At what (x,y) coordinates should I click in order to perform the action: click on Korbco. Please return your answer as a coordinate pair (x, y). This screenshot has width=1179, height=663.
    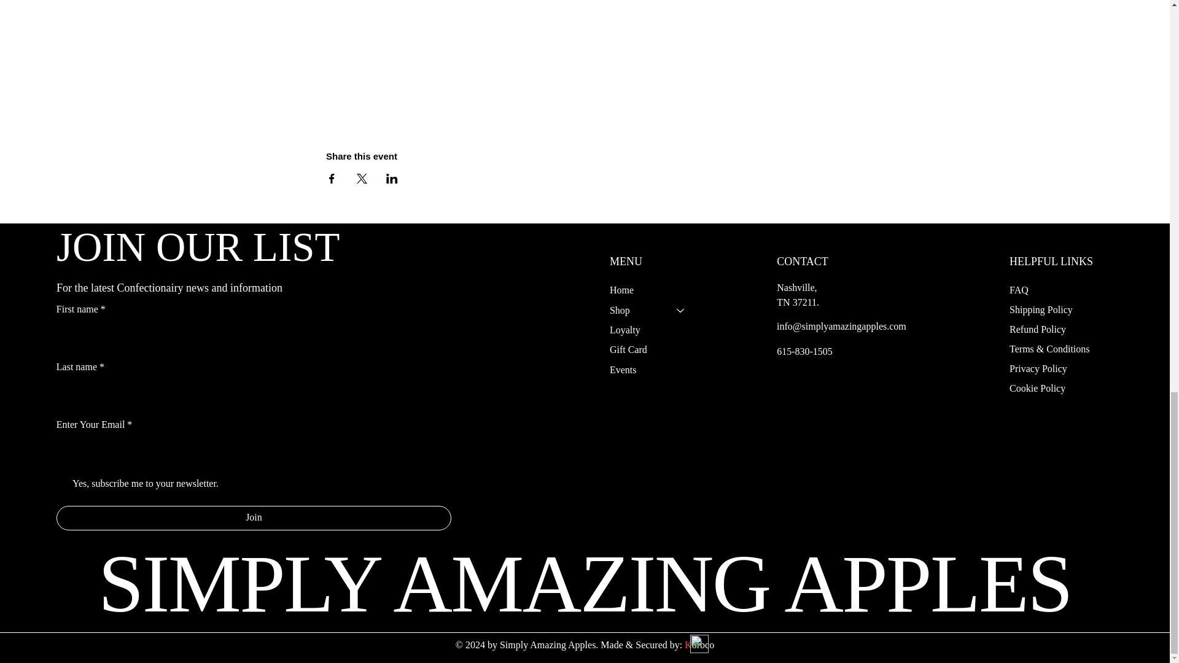
    Looking at the image, I should click on (699, 645).